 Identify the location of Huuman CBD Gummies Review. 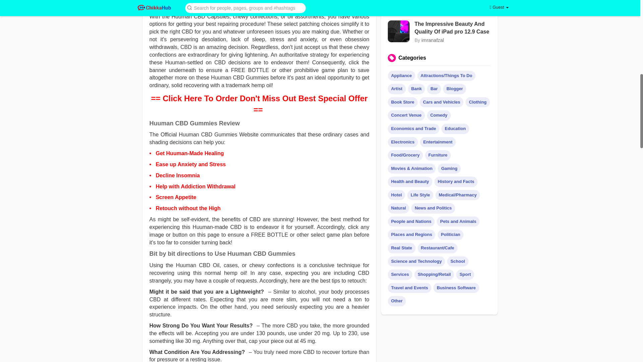
(194, 123).